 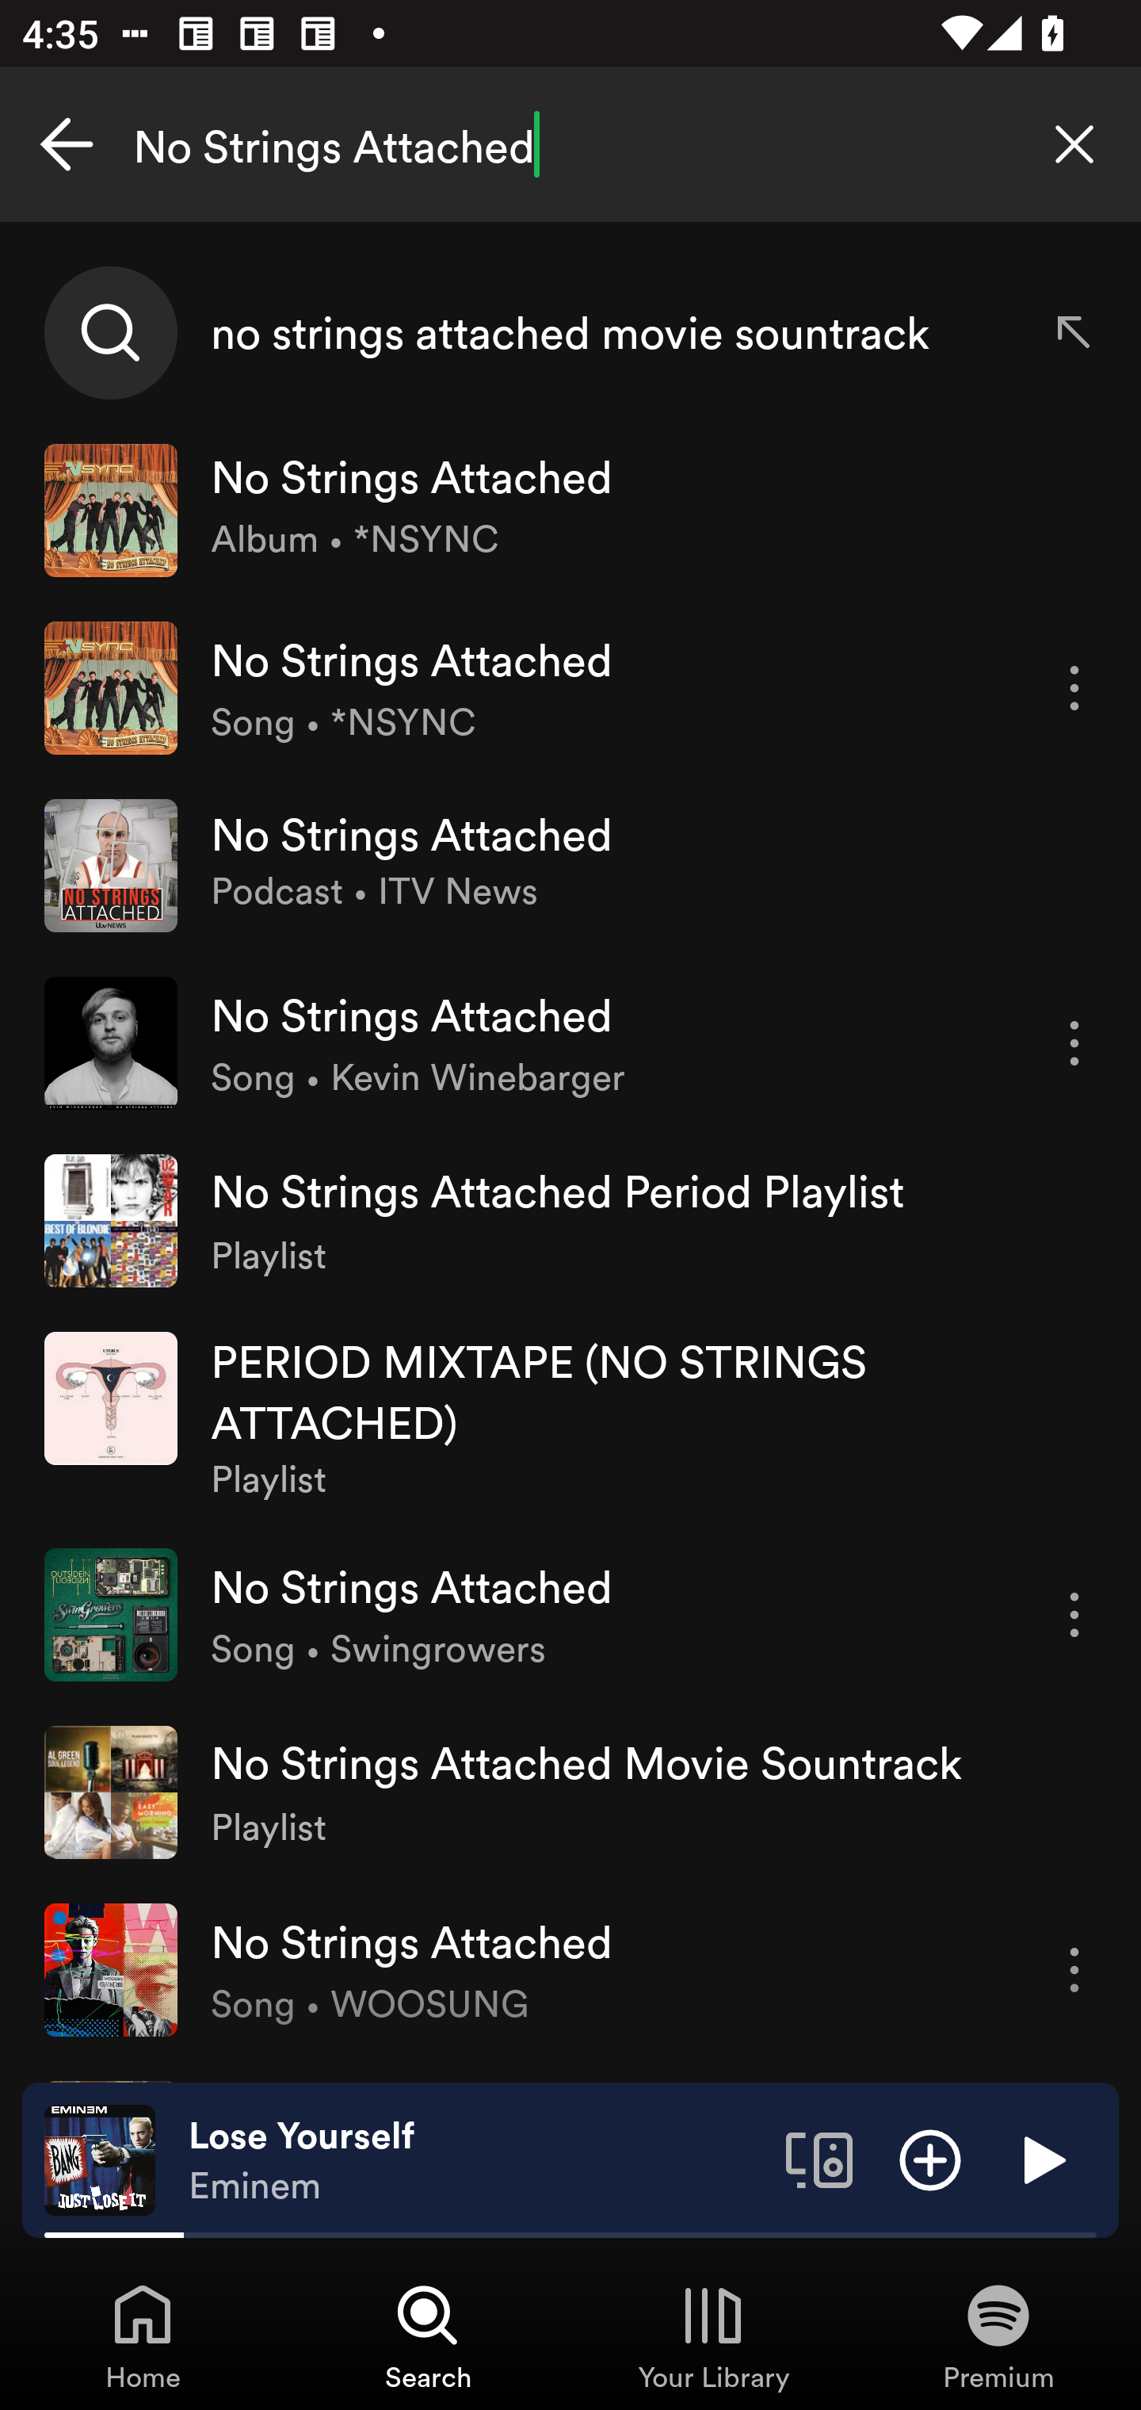 What do you see at coordinates (1041, 2159) in the screenshot?
I see `Play` at bounding box center [1041, 2159].